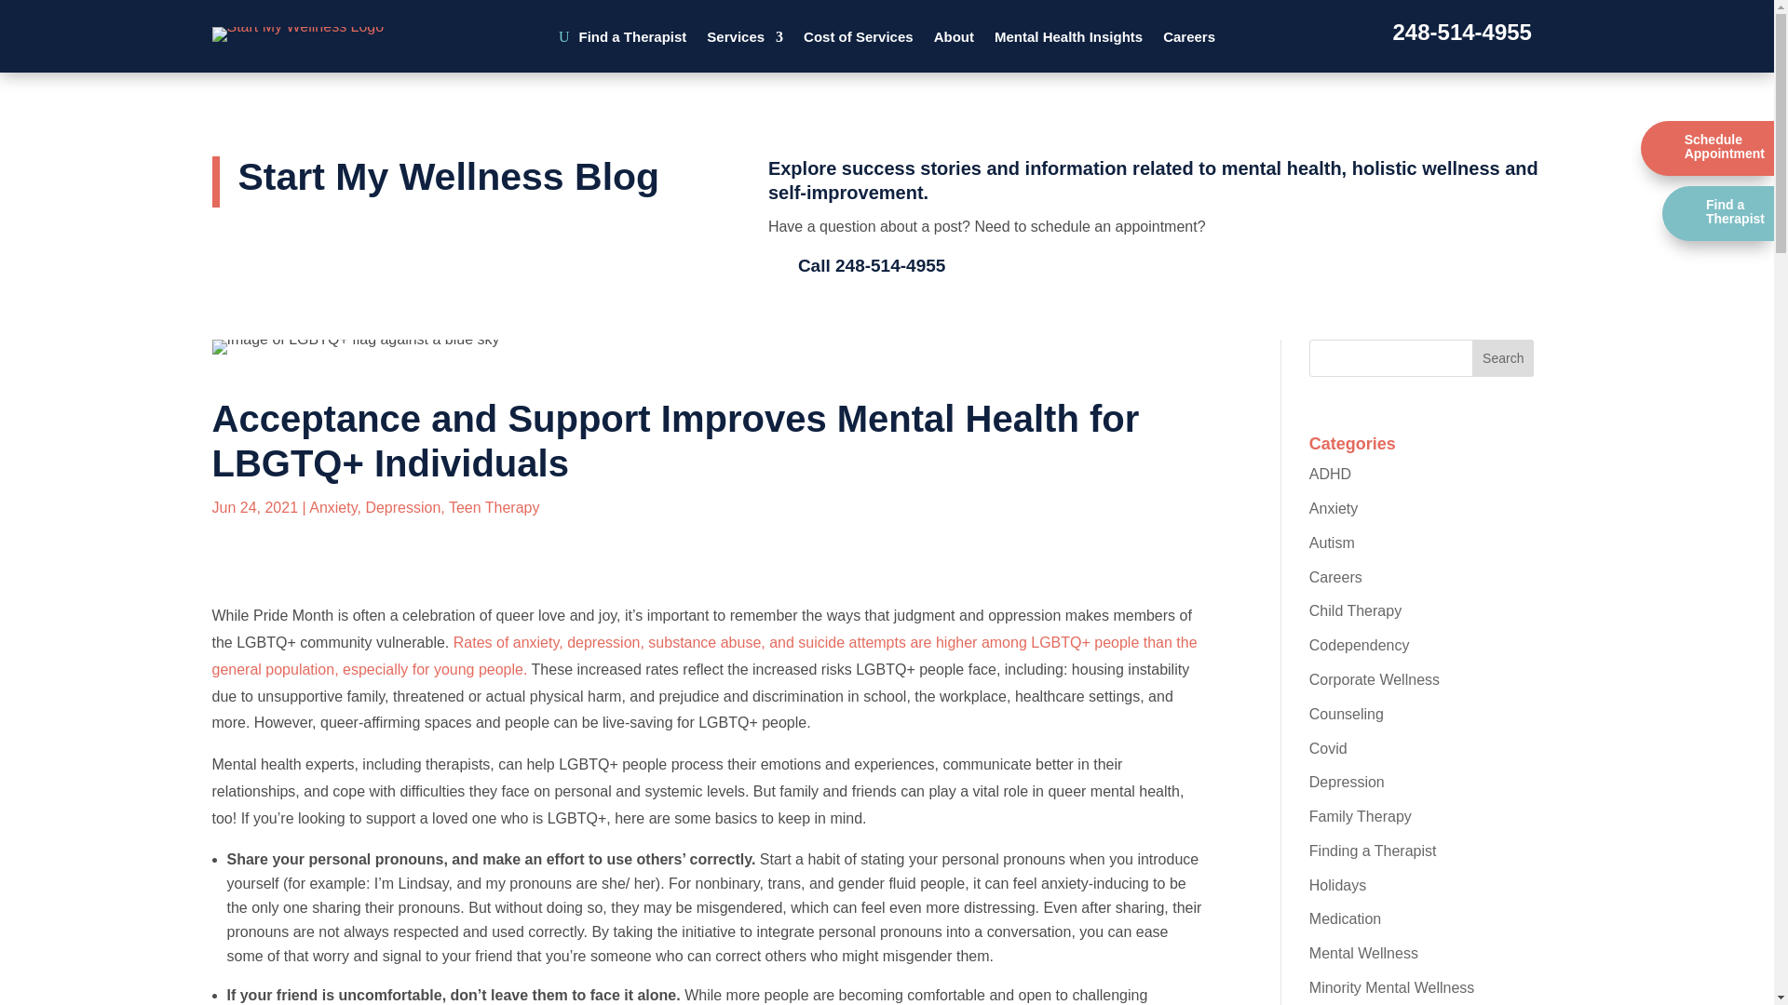 The height and width of the screenshot is (1005, 1788). What do you see at coordinates (744, 41) in the screenshot?
I see `Services` at bounding box center [744, 41].